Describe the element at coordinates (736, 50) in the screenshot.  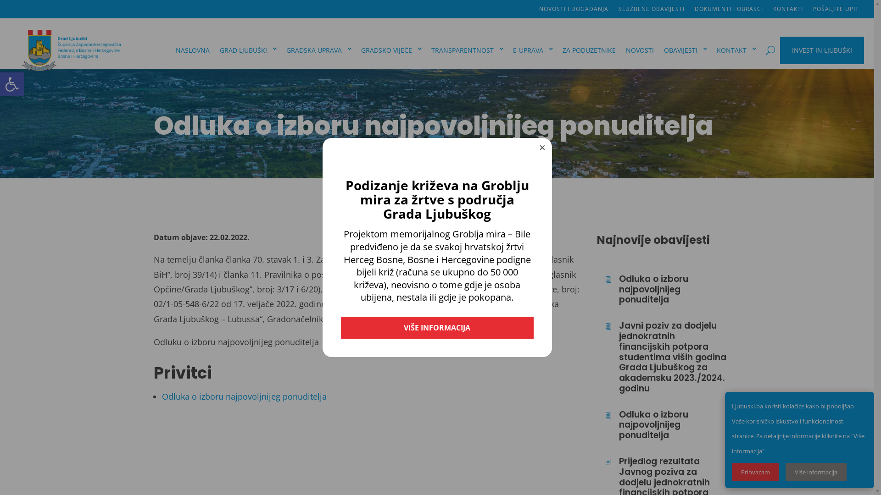
I see `KONTAKT` at that location.